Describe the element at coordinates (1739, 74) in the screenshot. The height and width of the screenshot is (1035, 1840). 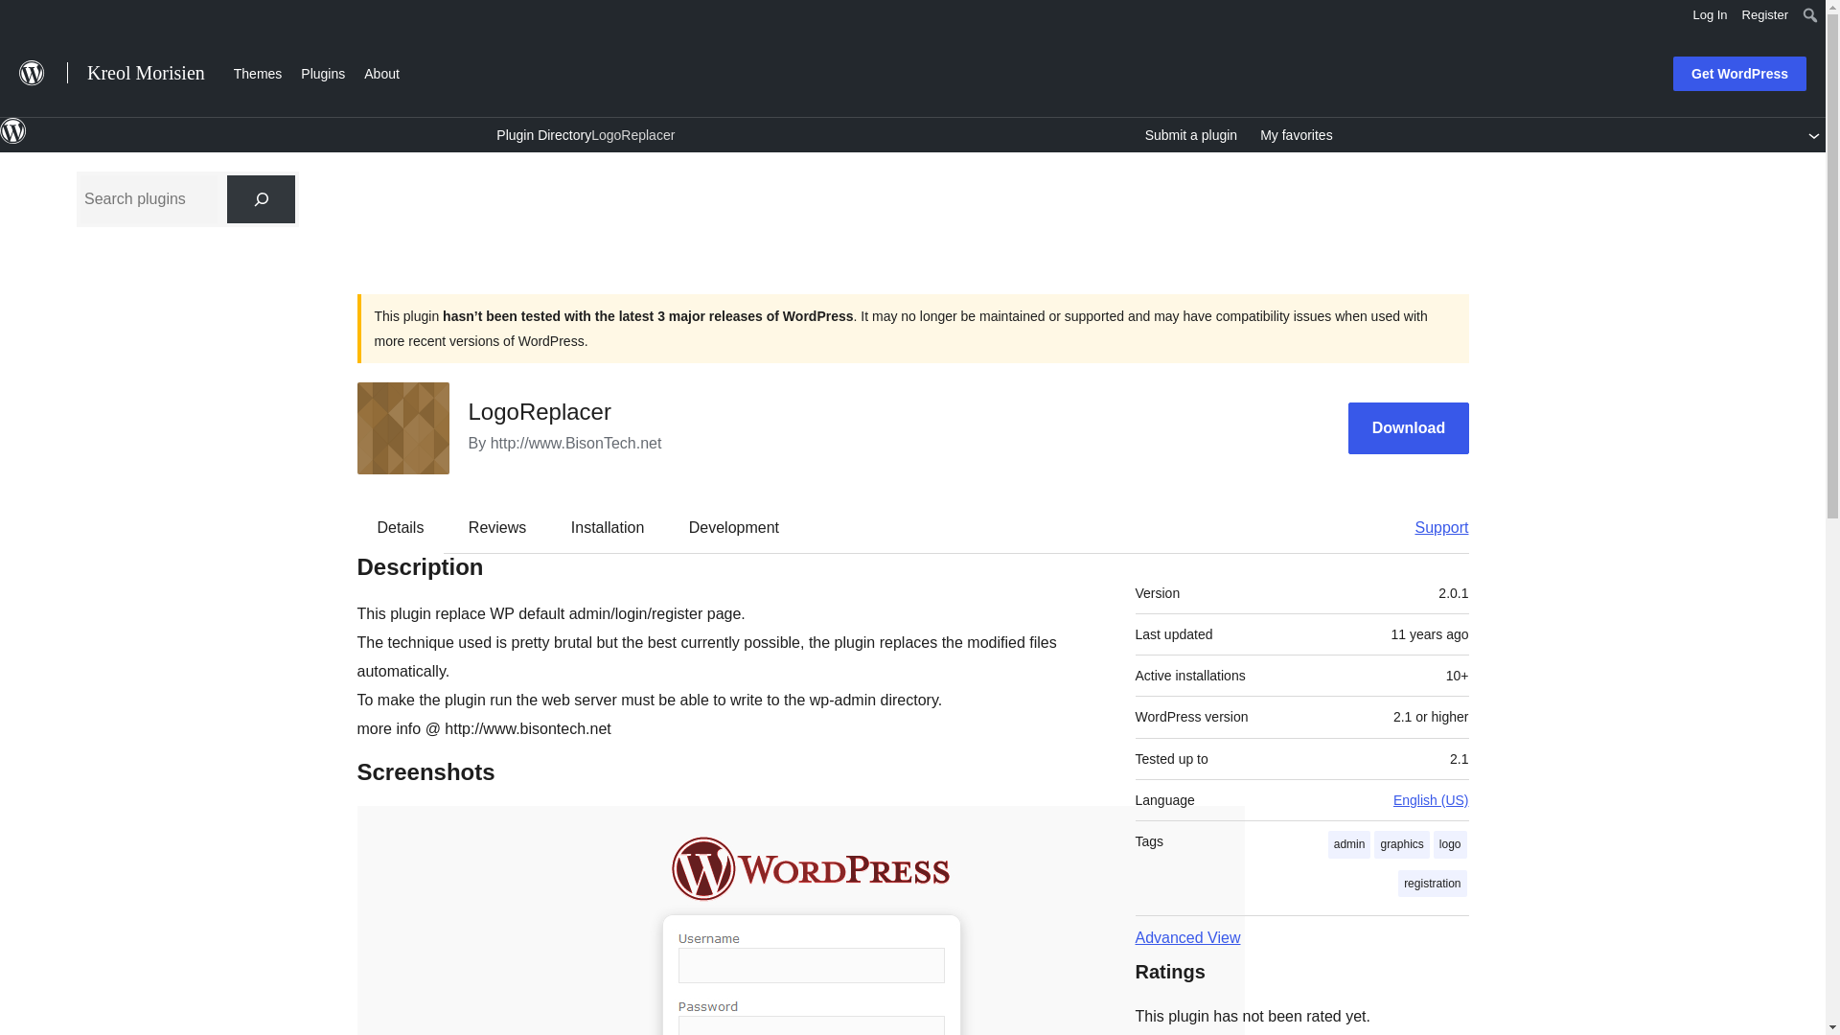
I see `Get WordPress` at that location.